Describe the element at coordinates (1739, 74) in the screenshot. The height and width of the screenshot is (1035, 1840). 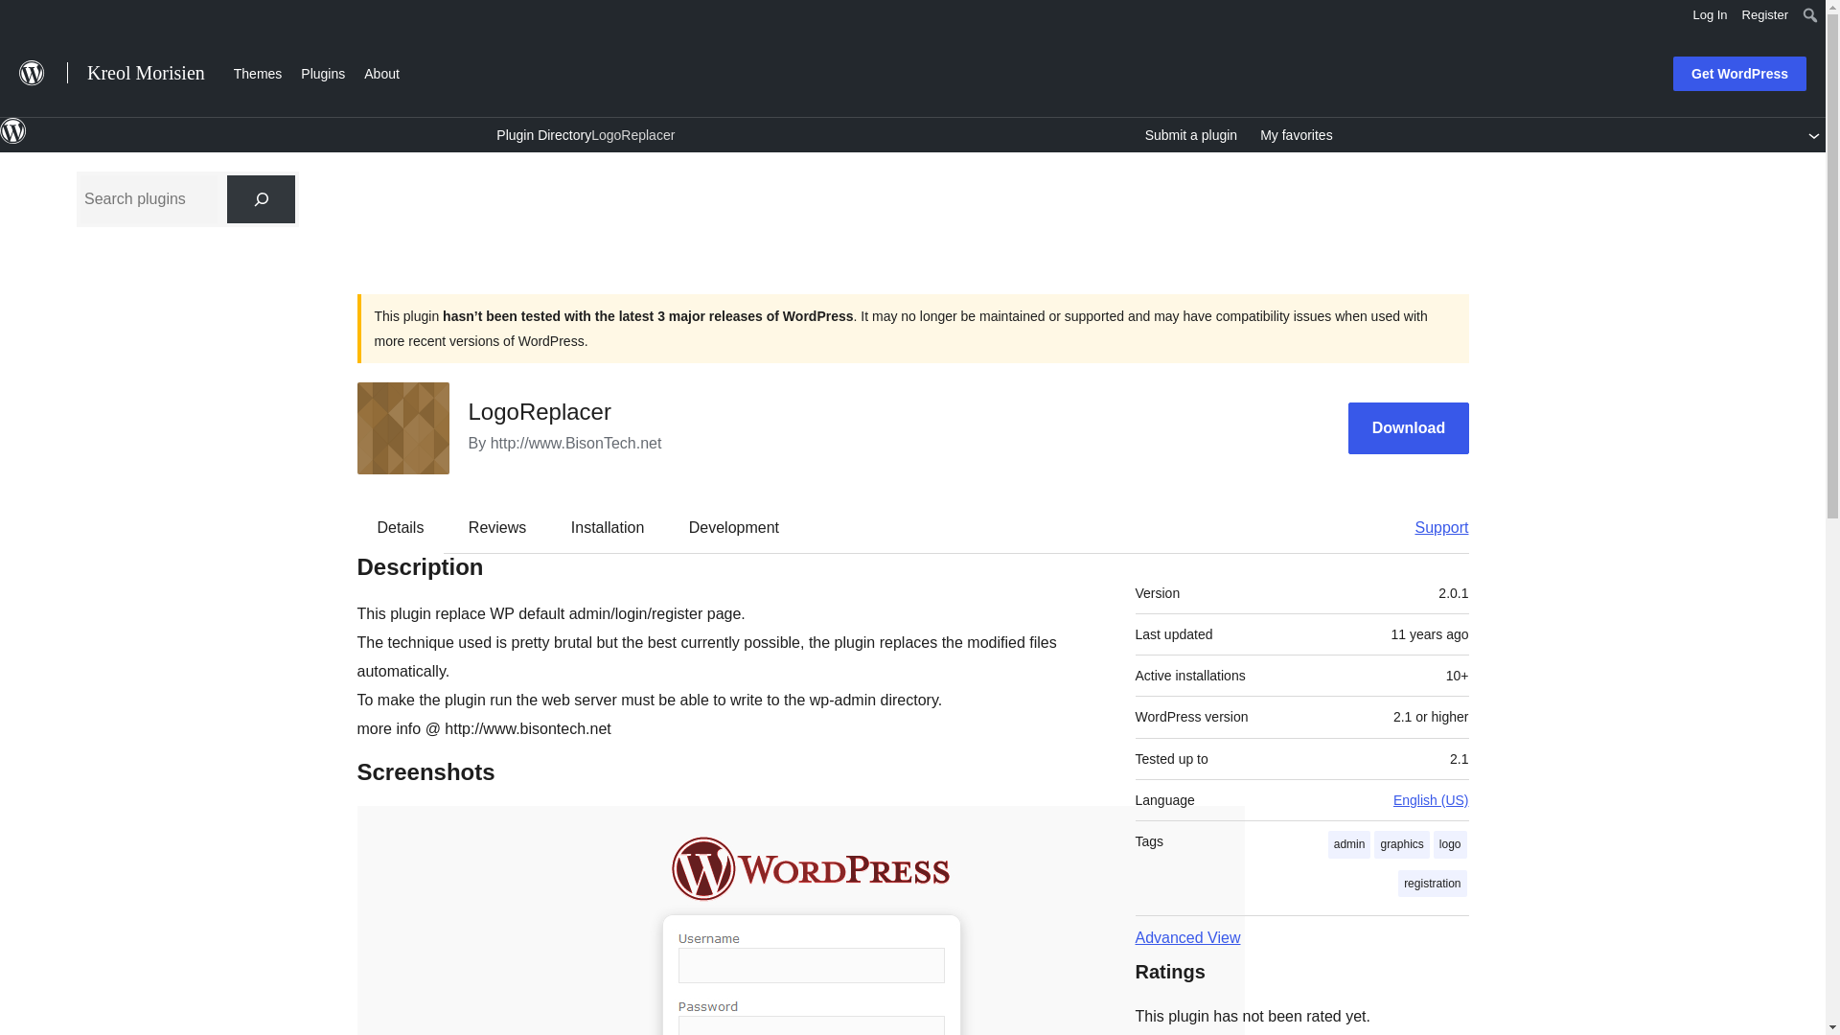
I see `Get WordPress` at that location.